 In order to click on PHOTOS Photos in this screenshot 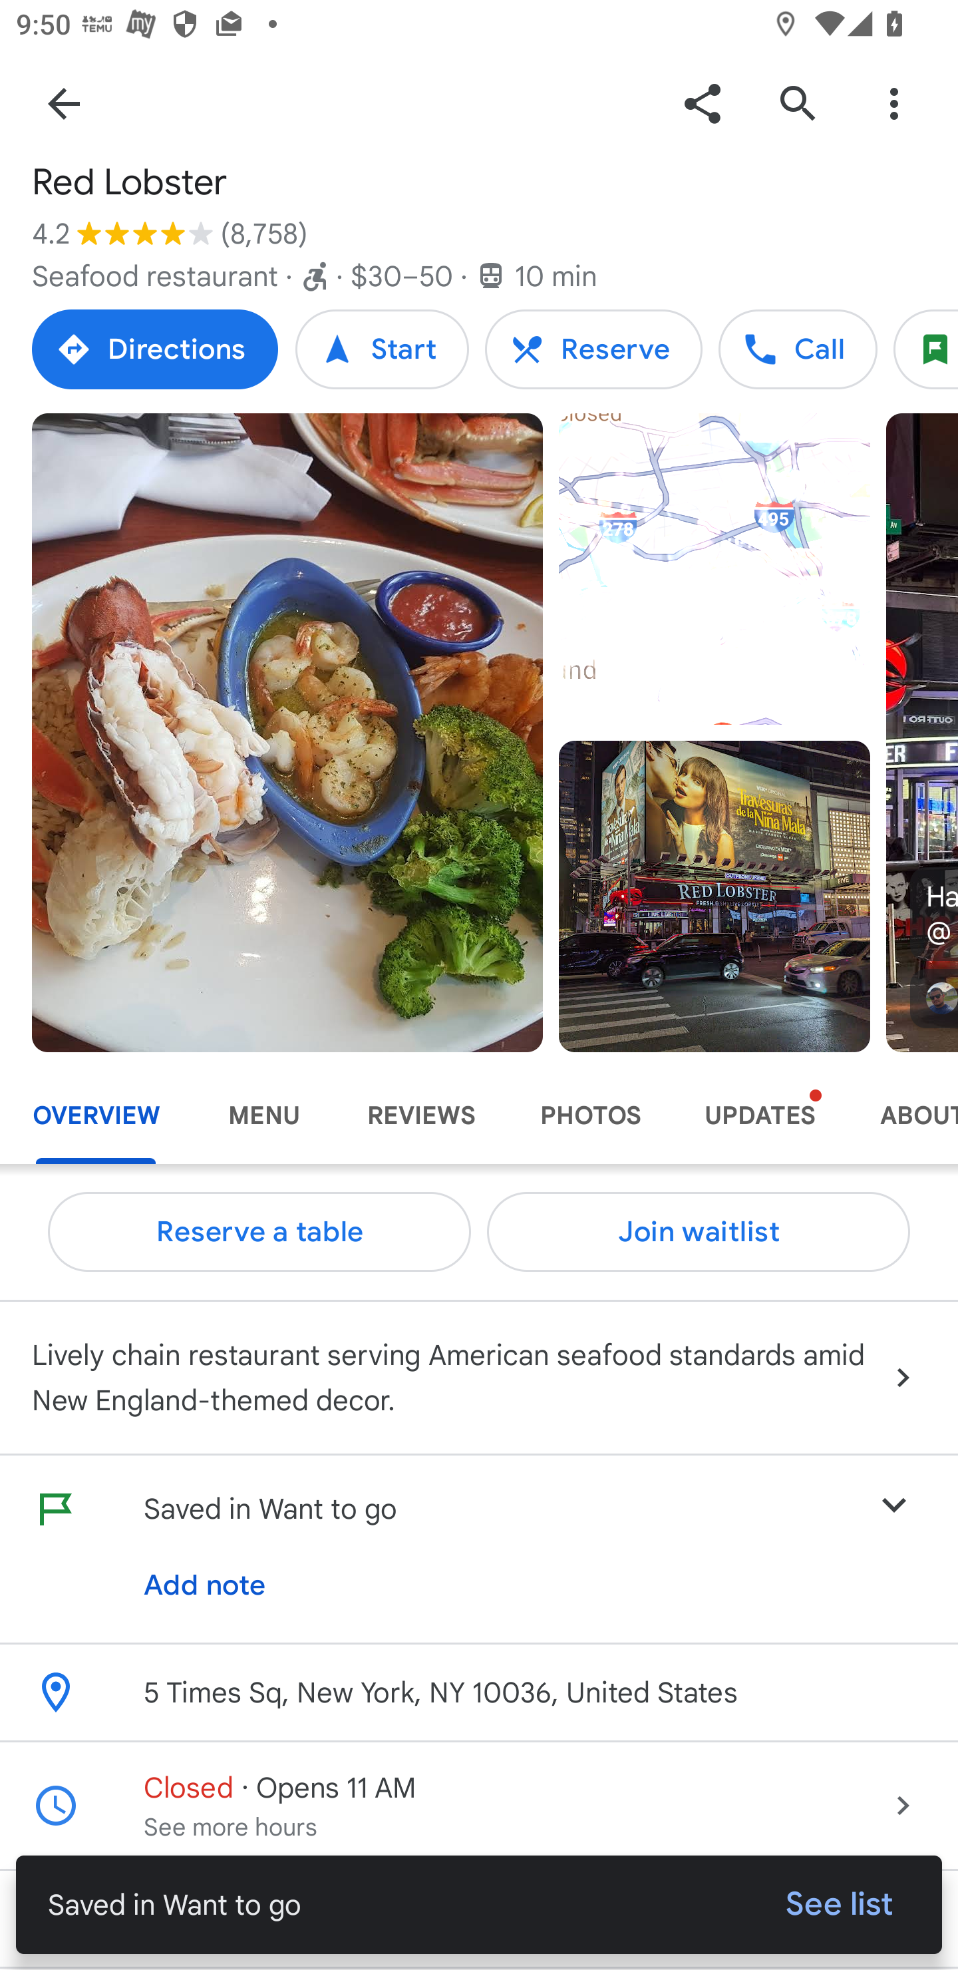, I will do `click(589, 1115)`.